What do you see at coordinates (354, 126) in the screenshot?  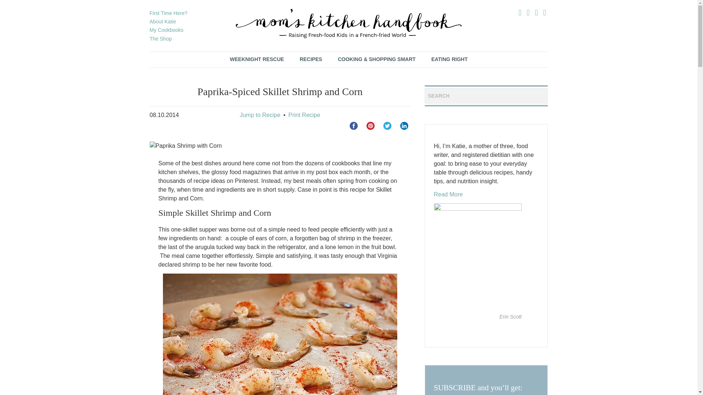 I see `facebook` at bounding box center [354, 126].